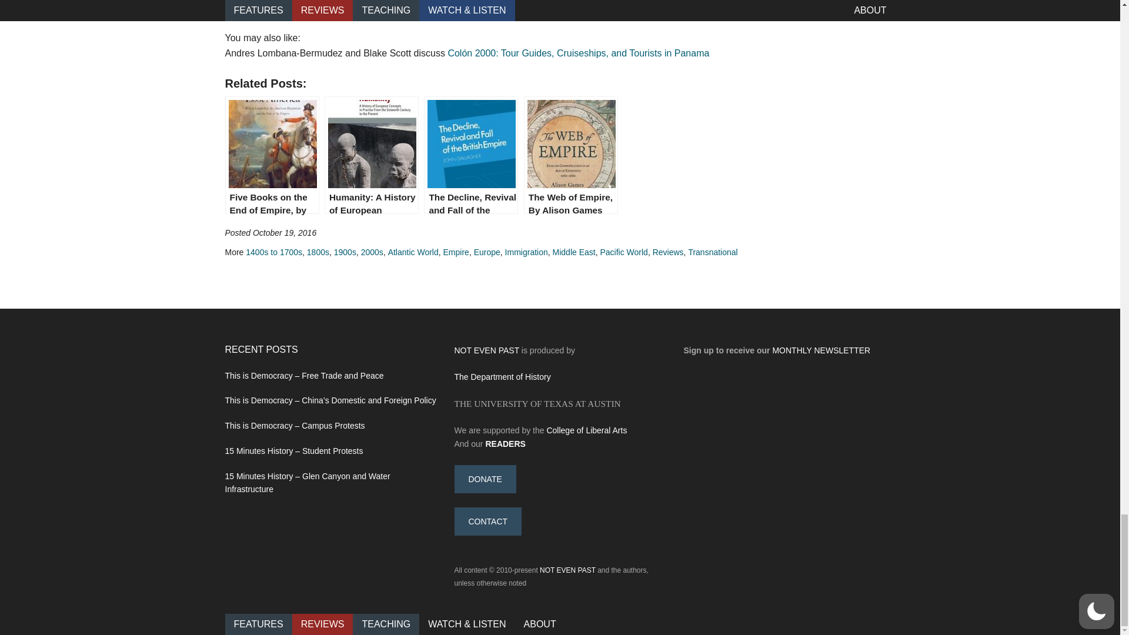  What do you see at coordinates (345, 252) in the screenshot?
I see `1900s` at bounding box center [345, 252].